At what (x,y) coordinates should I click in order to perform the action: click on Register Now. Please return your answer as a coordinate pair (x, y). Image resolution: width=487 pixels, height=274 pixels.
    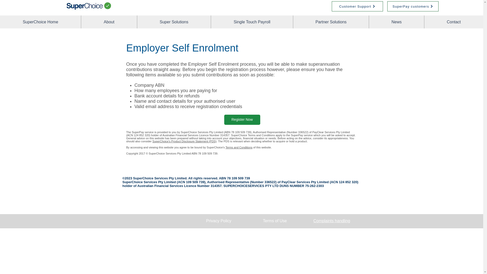
    Looking at the image, I should click on (242, 120).